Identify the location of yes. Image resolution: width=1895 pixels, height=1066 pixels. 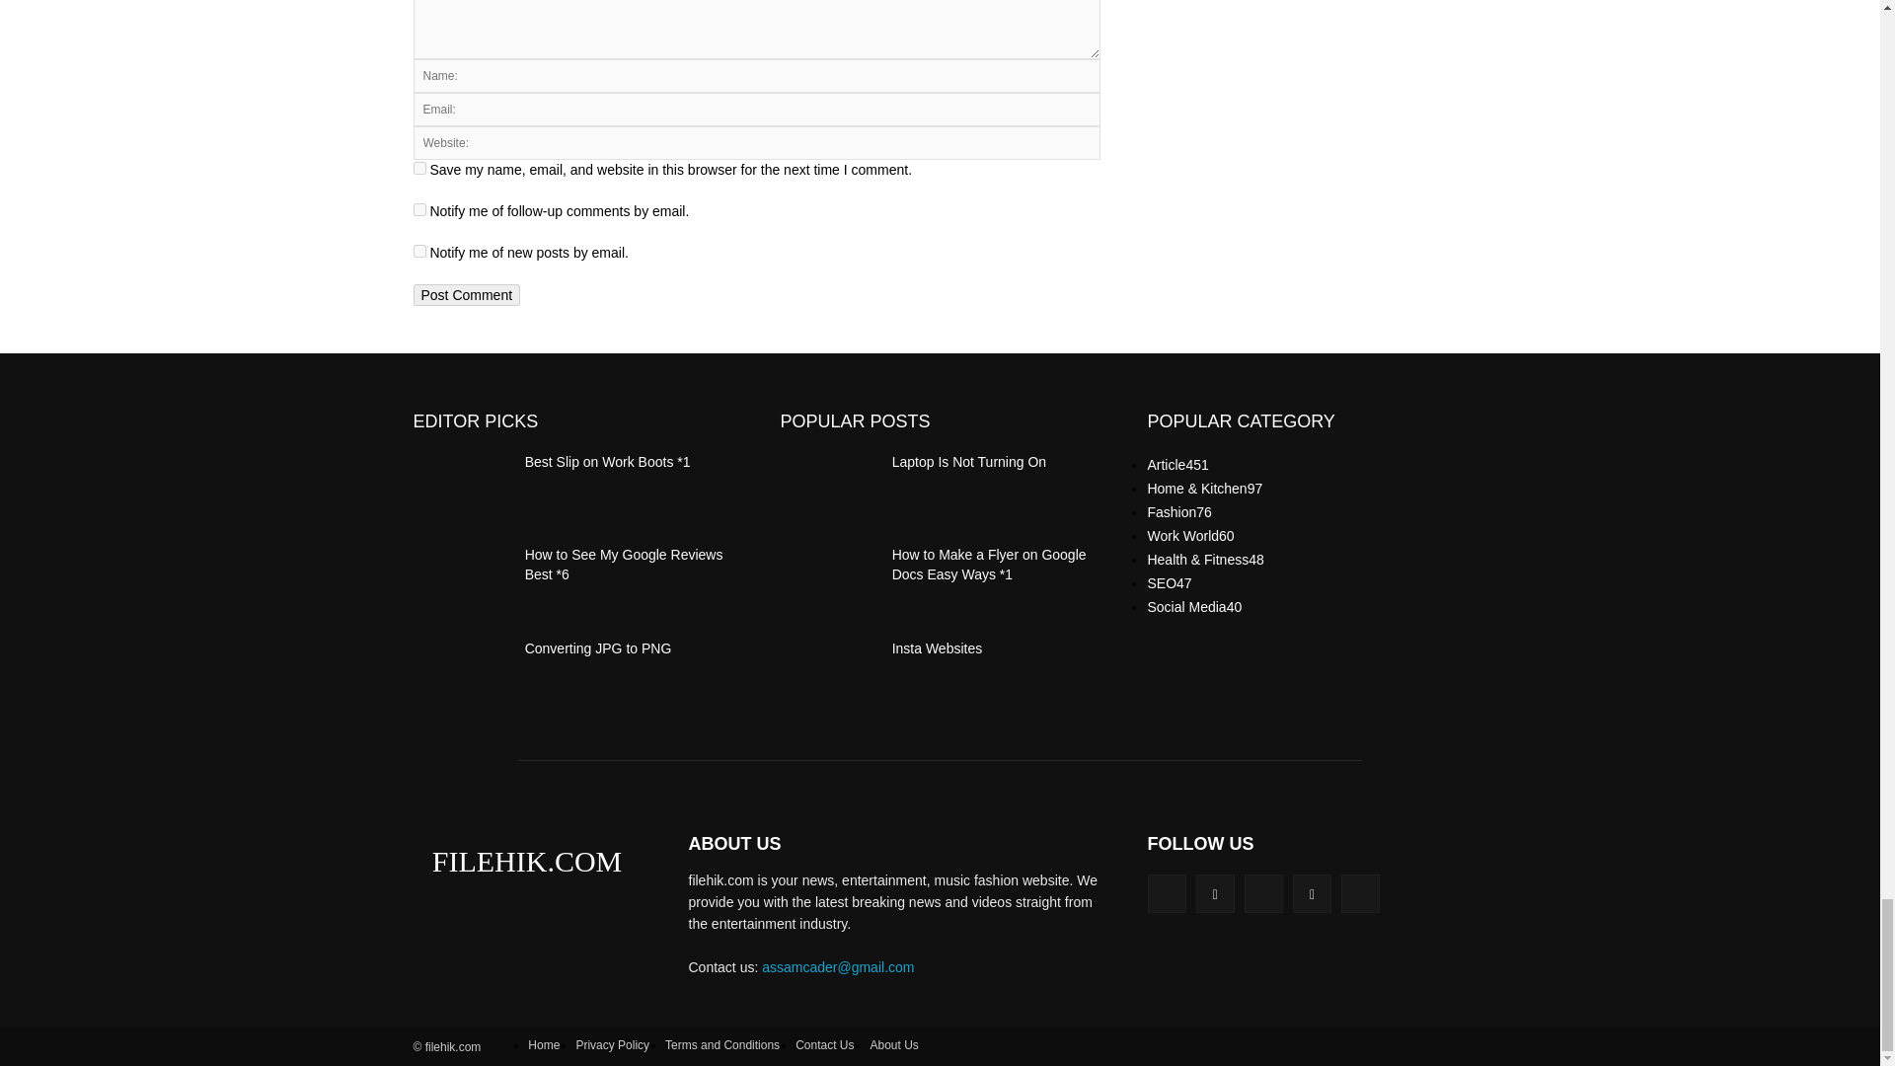
(418, 168).